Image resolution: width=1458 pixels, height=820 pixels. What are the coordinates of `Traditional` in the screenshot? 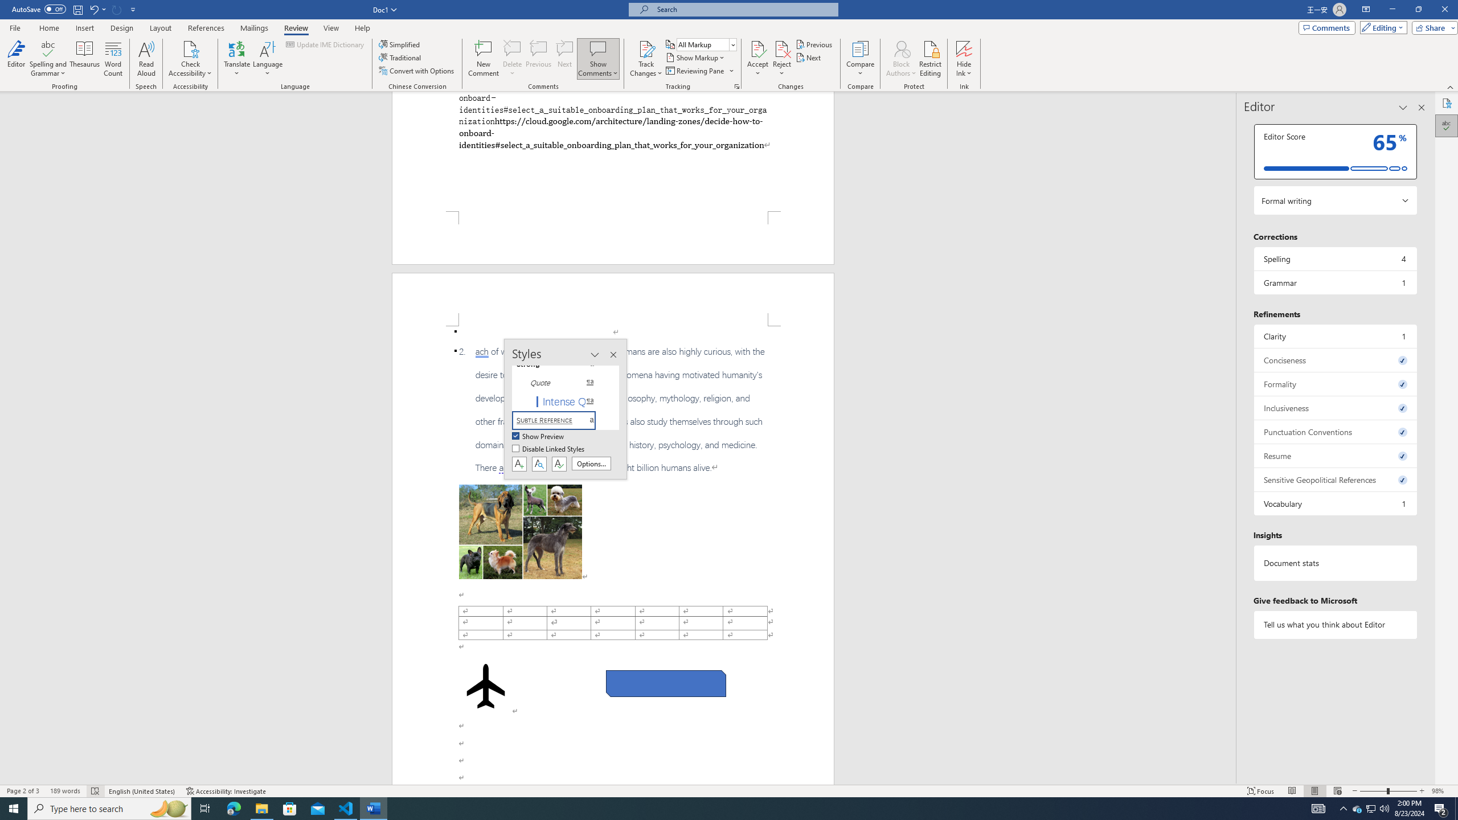 It's located at (401, 57).